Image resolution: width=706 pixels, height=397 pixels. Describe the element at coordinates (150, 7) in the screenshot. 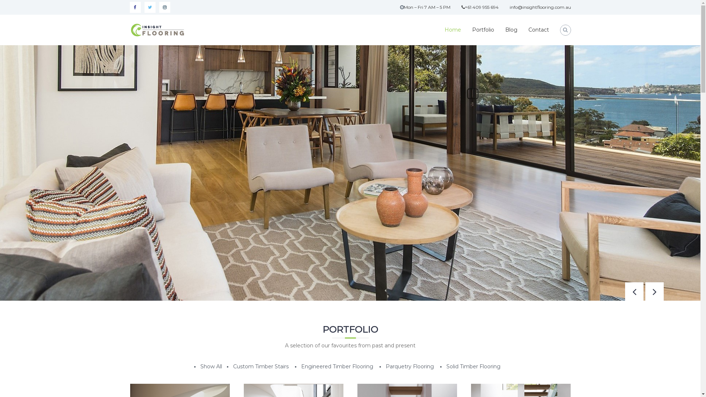

I see `Twitter` at that location.